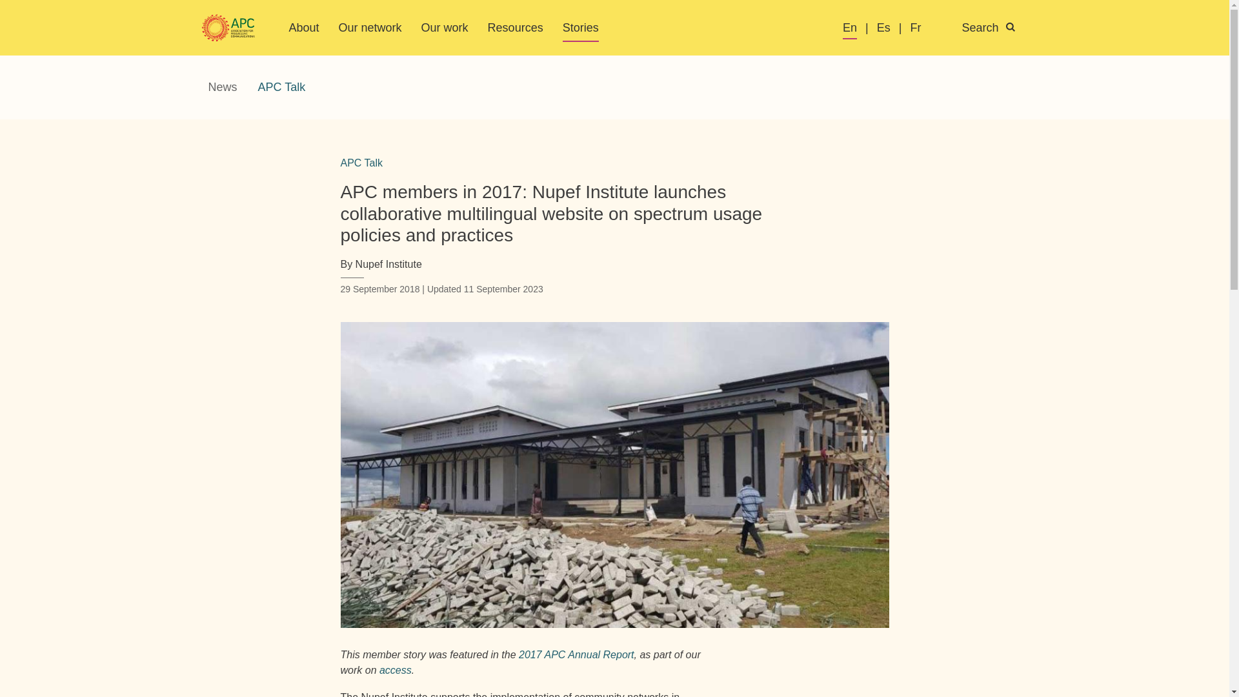  Describe the element at coordinates (228, 28) in the screenshot. I see `Association for Progressive Communications` at that location.